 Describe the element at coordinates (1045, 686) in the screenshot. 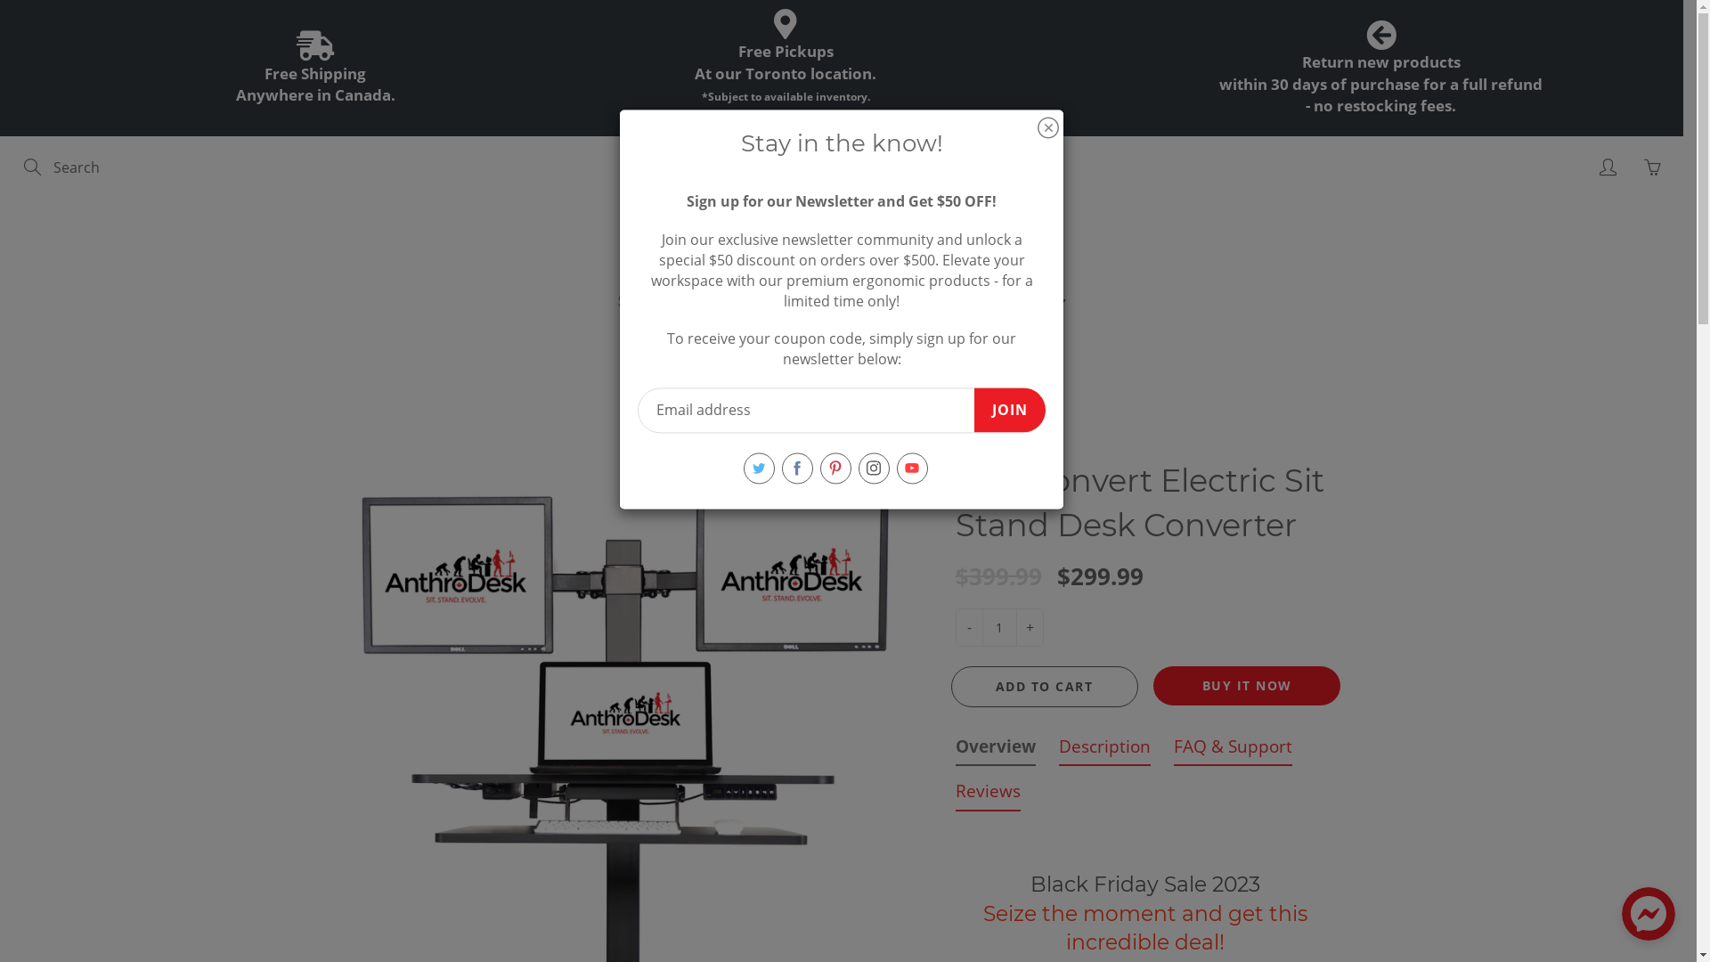

I see `ADD TO CART` at that location.